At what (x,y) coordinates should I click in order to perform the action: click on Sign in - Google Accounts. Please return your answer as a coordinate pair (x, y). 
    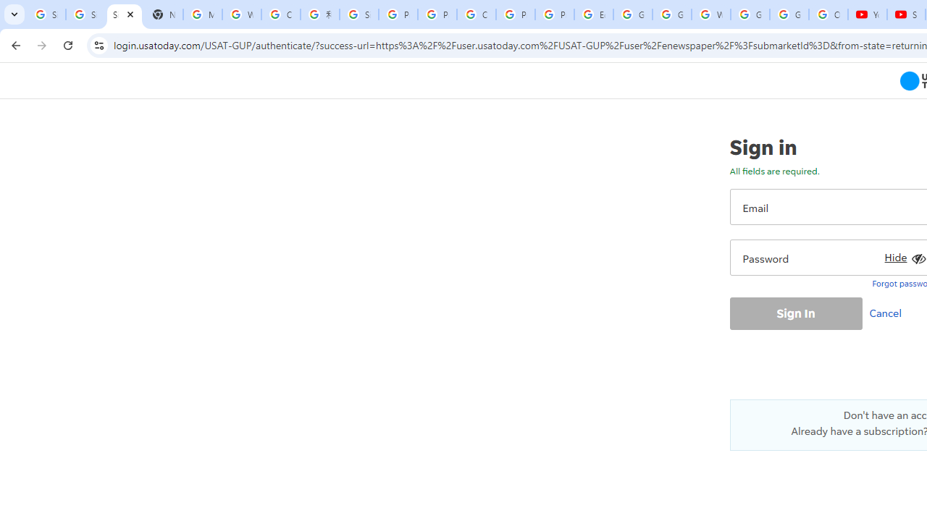
    Looking at the image, I should click on (85, 14).